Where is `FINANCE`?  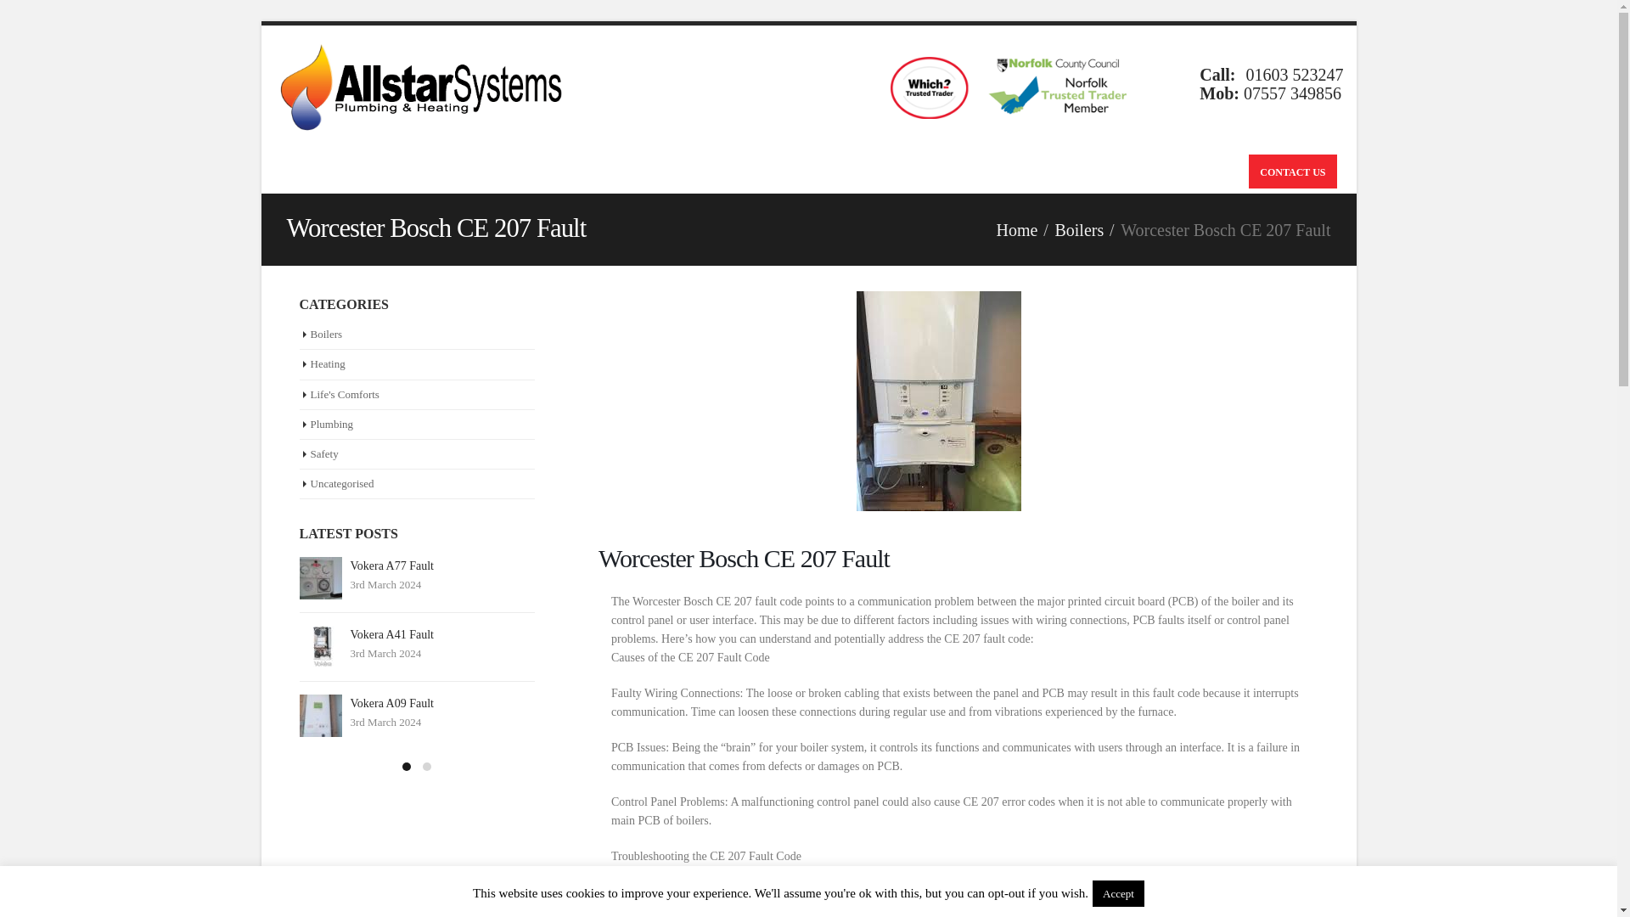 FINANCE is located at coordinates (717, 172).